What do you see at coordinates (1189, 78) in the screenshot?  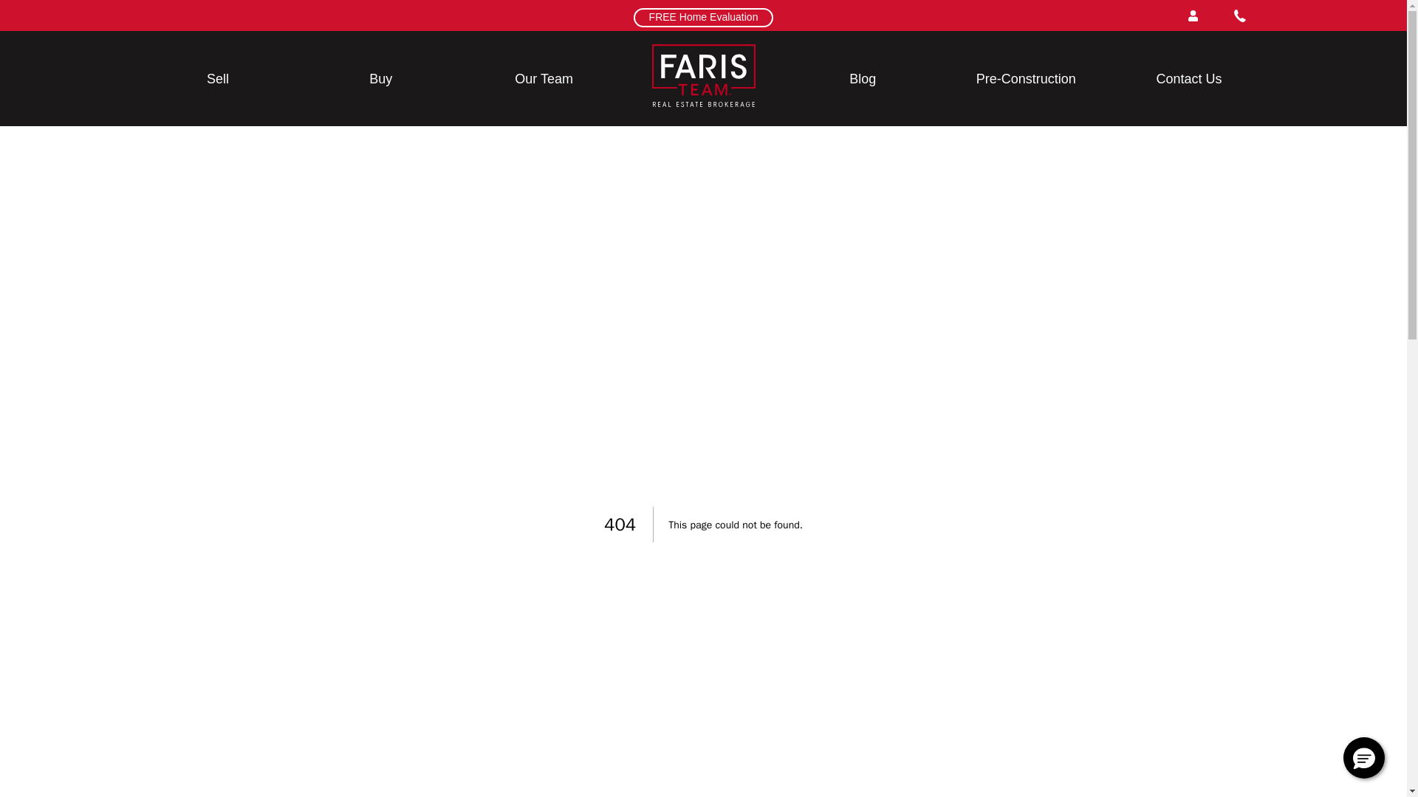 I see `Contact Us` at bounding box center [1189, 78].